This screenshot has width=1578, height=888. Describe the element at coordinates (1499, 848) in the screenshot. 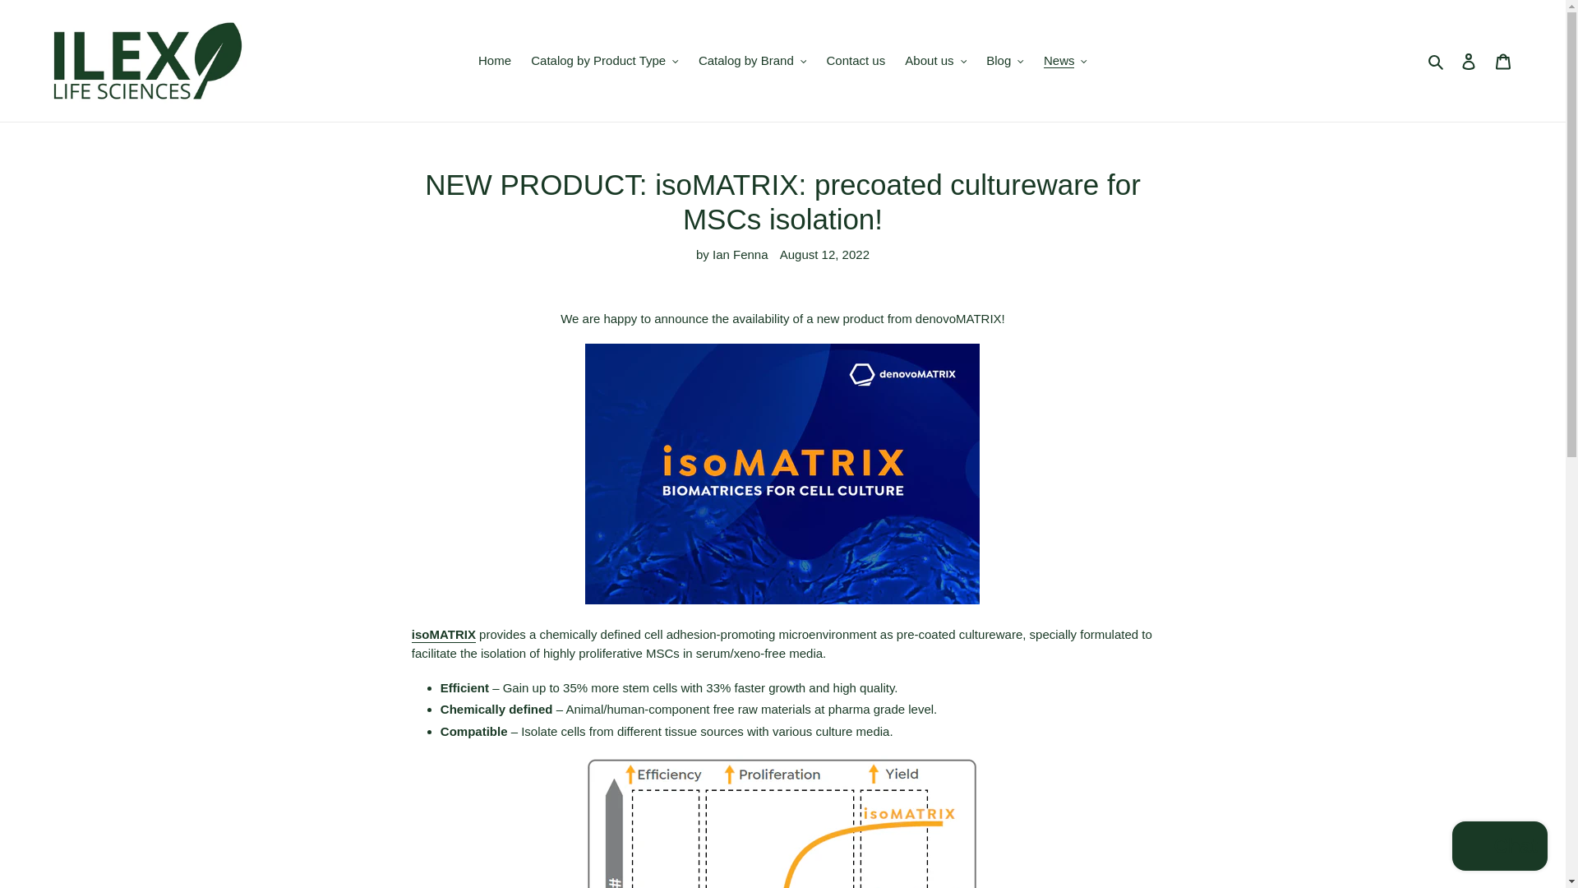

I see `Shopify online store chat` at that location.